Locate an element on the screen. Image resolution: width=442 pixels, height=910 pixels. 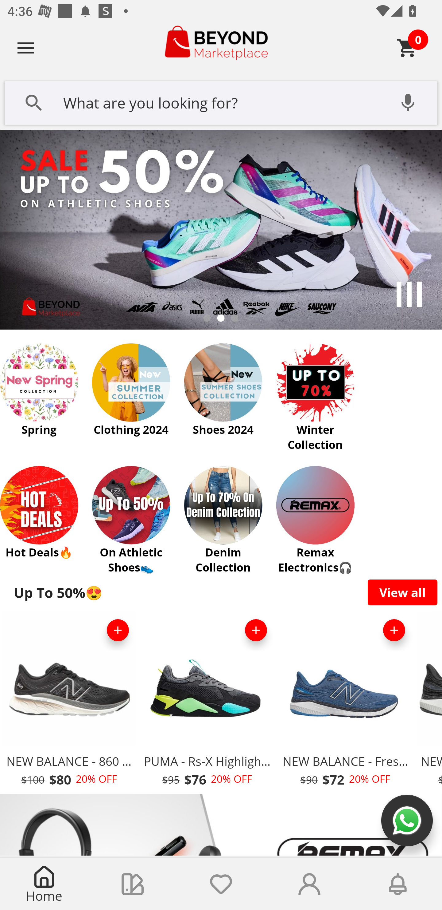
Account is located at coordinates (309, 884).